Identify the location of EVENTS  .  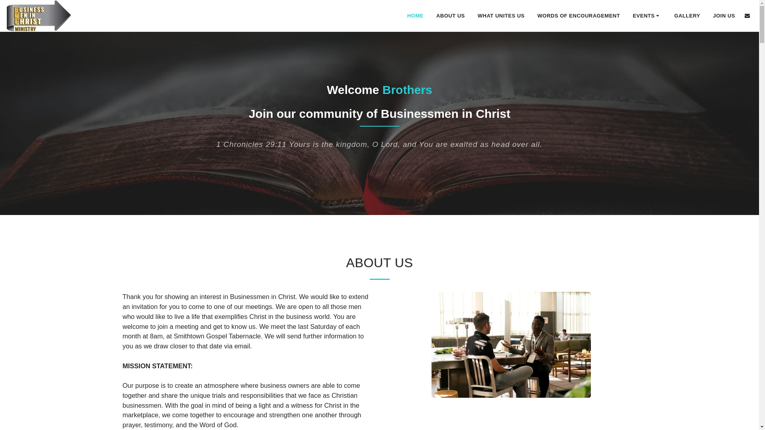
(647, 15).